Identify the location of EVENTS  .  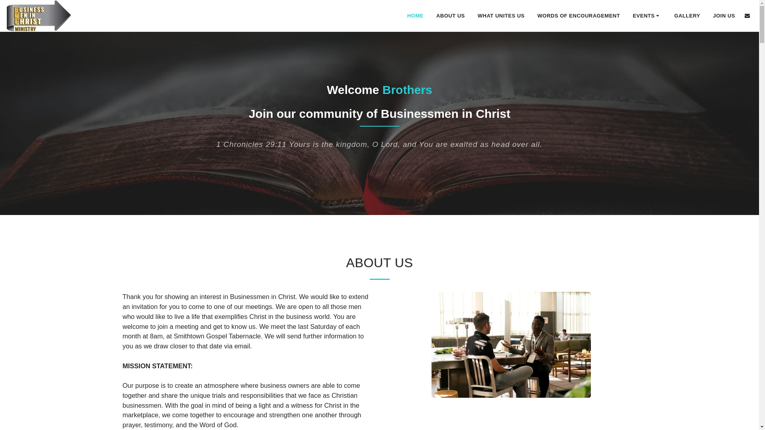
(647, 15).